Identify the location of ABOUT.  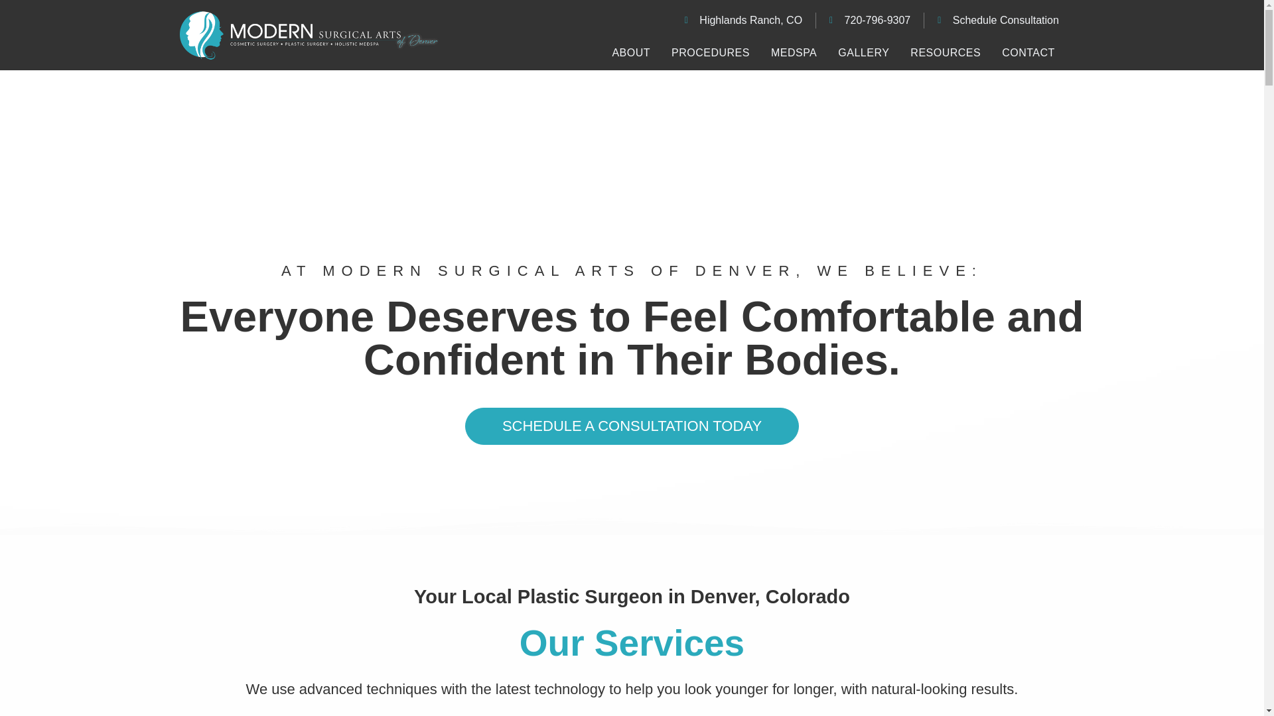
(631, 53).